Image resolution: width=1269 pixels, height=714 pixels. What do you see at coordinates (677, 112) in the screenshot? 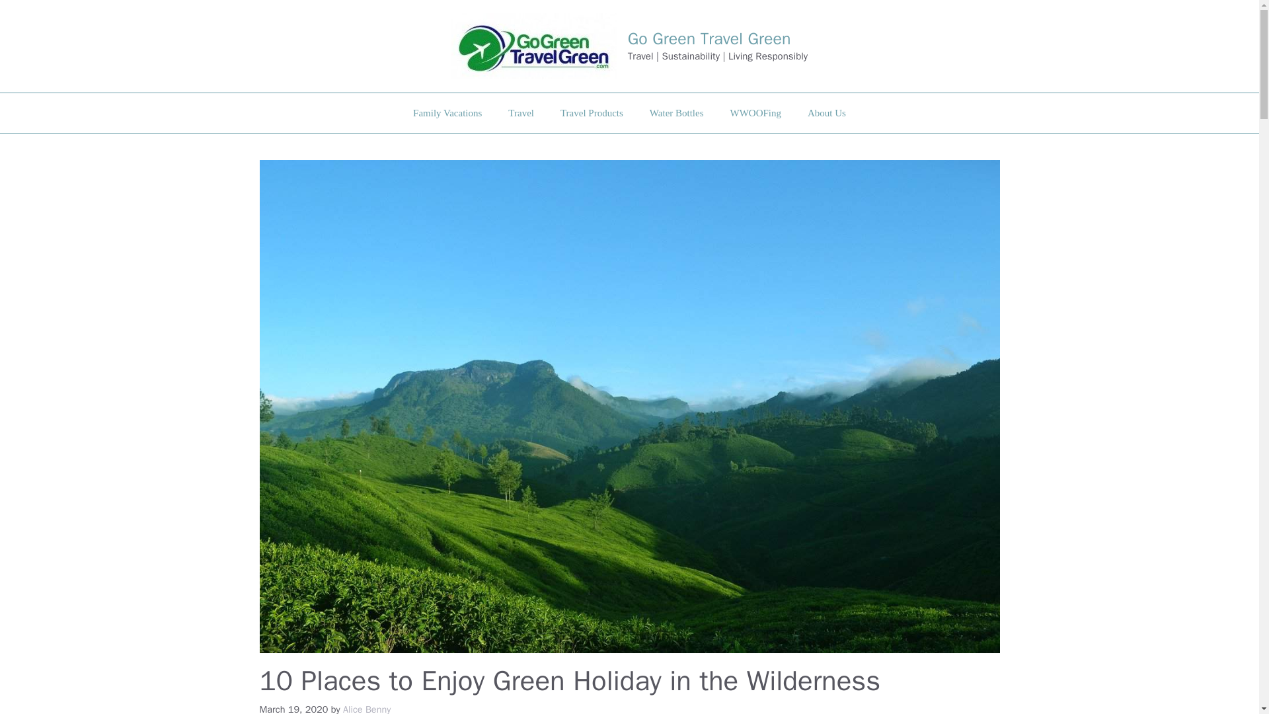
I see `Water Bottles` at bounding box center [677, 112].